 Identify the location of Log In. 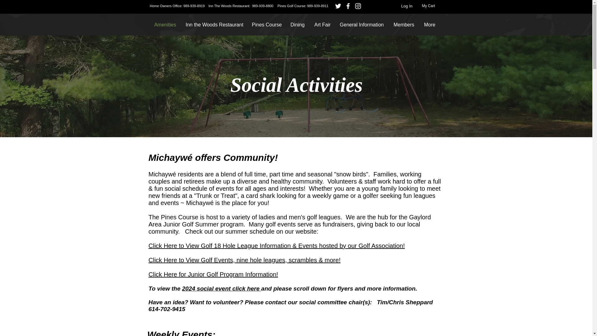
(407, 6).